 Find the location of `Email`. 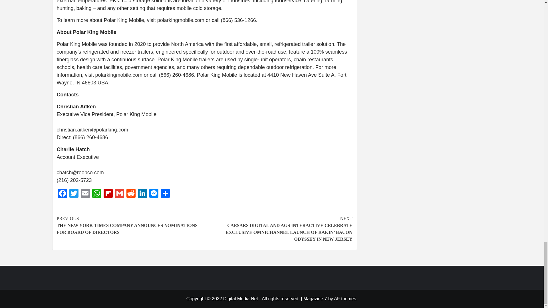

Email is located at coordinates (85, 194).